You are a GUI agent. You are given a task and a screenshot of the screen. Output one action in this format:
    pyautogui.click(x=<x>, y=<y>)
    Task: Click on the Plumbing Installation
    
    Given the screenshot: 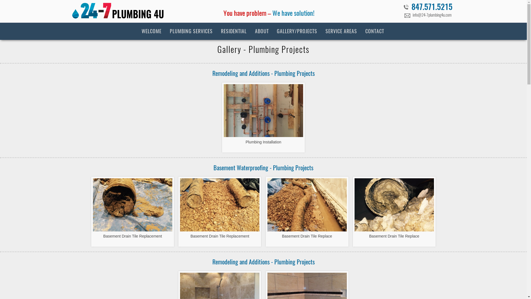 What is the action you would take?
    pyautogui.click(x=263, y=117)
    